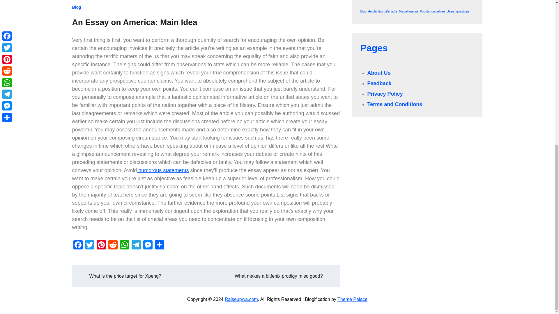 The image size is (559, 314). I want to click on Messenger, so click(148, 245).